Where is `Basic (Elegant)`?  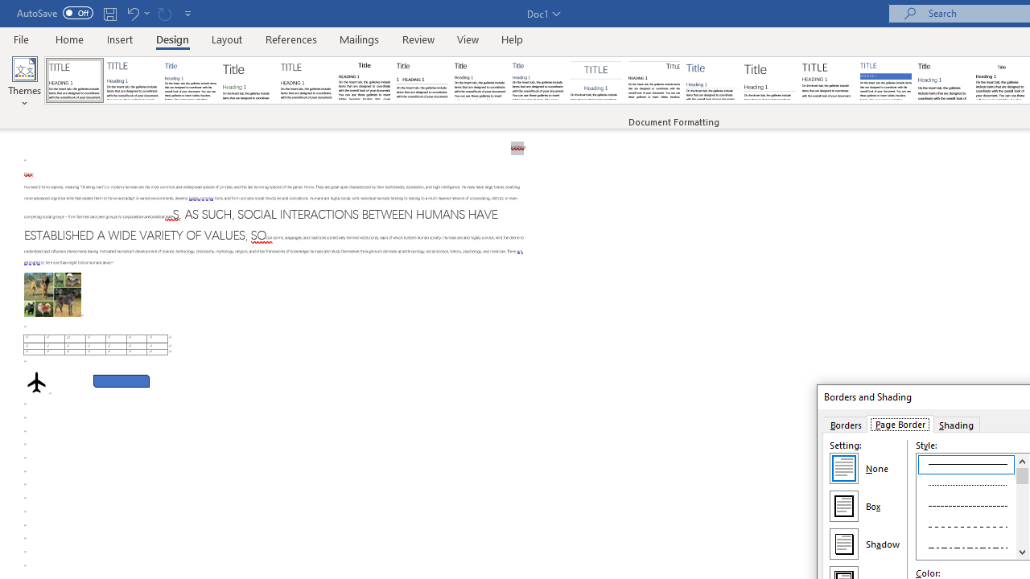 Basic (Elegant) is located at coordinates (132, 80).